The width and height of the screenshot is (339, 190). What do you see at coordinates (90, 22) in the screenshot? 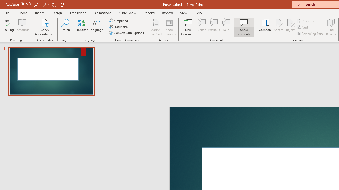
I see `Insert` at bounding box center [90, 22].